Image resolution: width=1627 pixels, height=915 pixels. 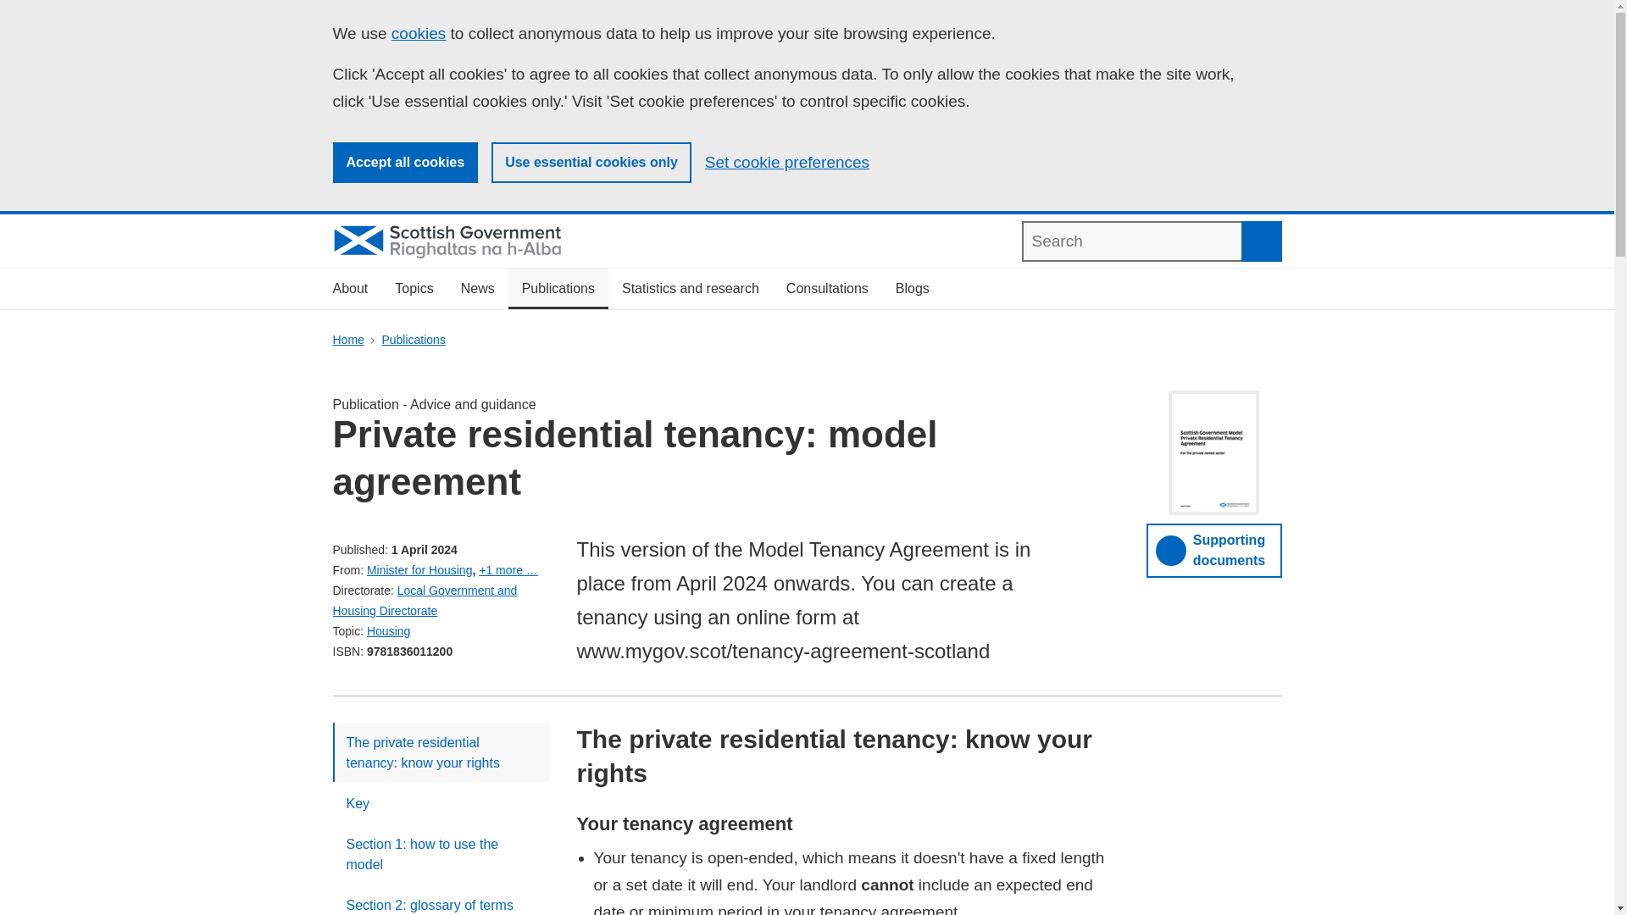 What do you see at coordinates (591, 163) in the screenshot?
I see `Use essential cookies only` at bounding box center [591, 163].